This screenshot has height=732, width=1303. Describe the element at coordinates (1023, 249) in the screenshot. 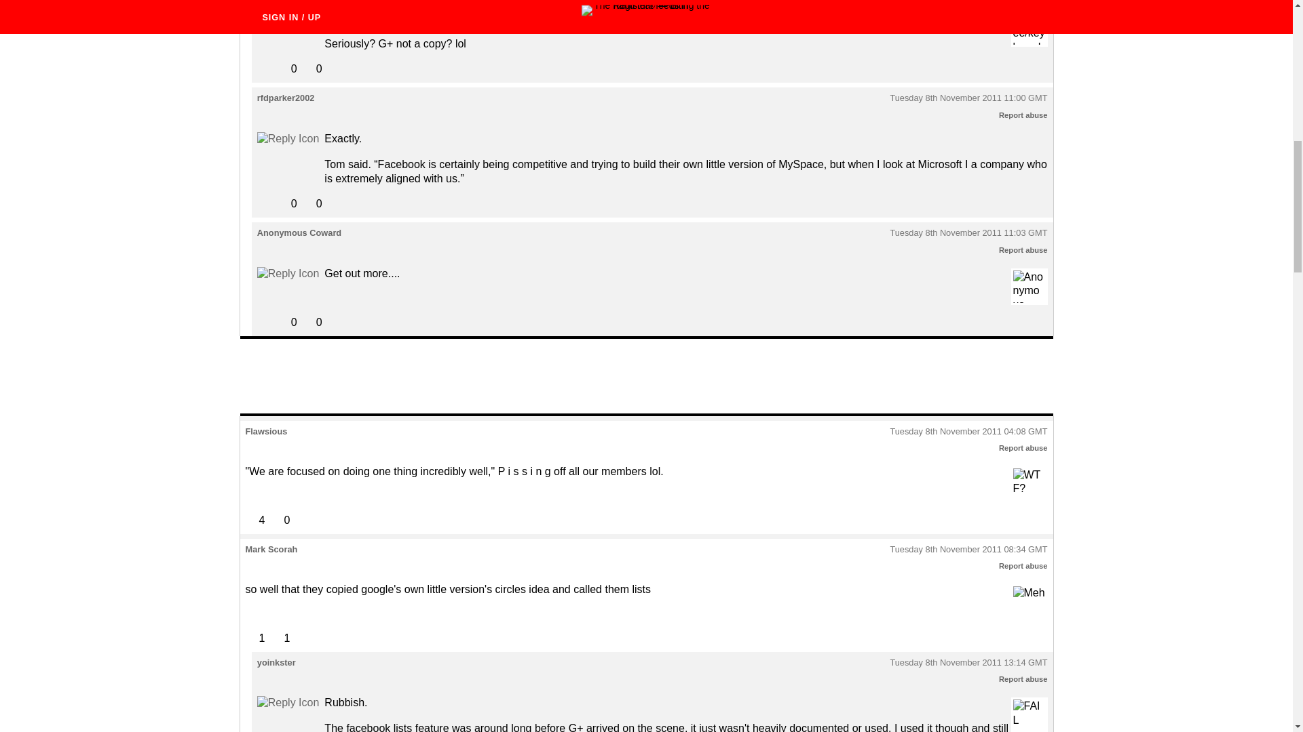

I see `Report abuse` at that location.